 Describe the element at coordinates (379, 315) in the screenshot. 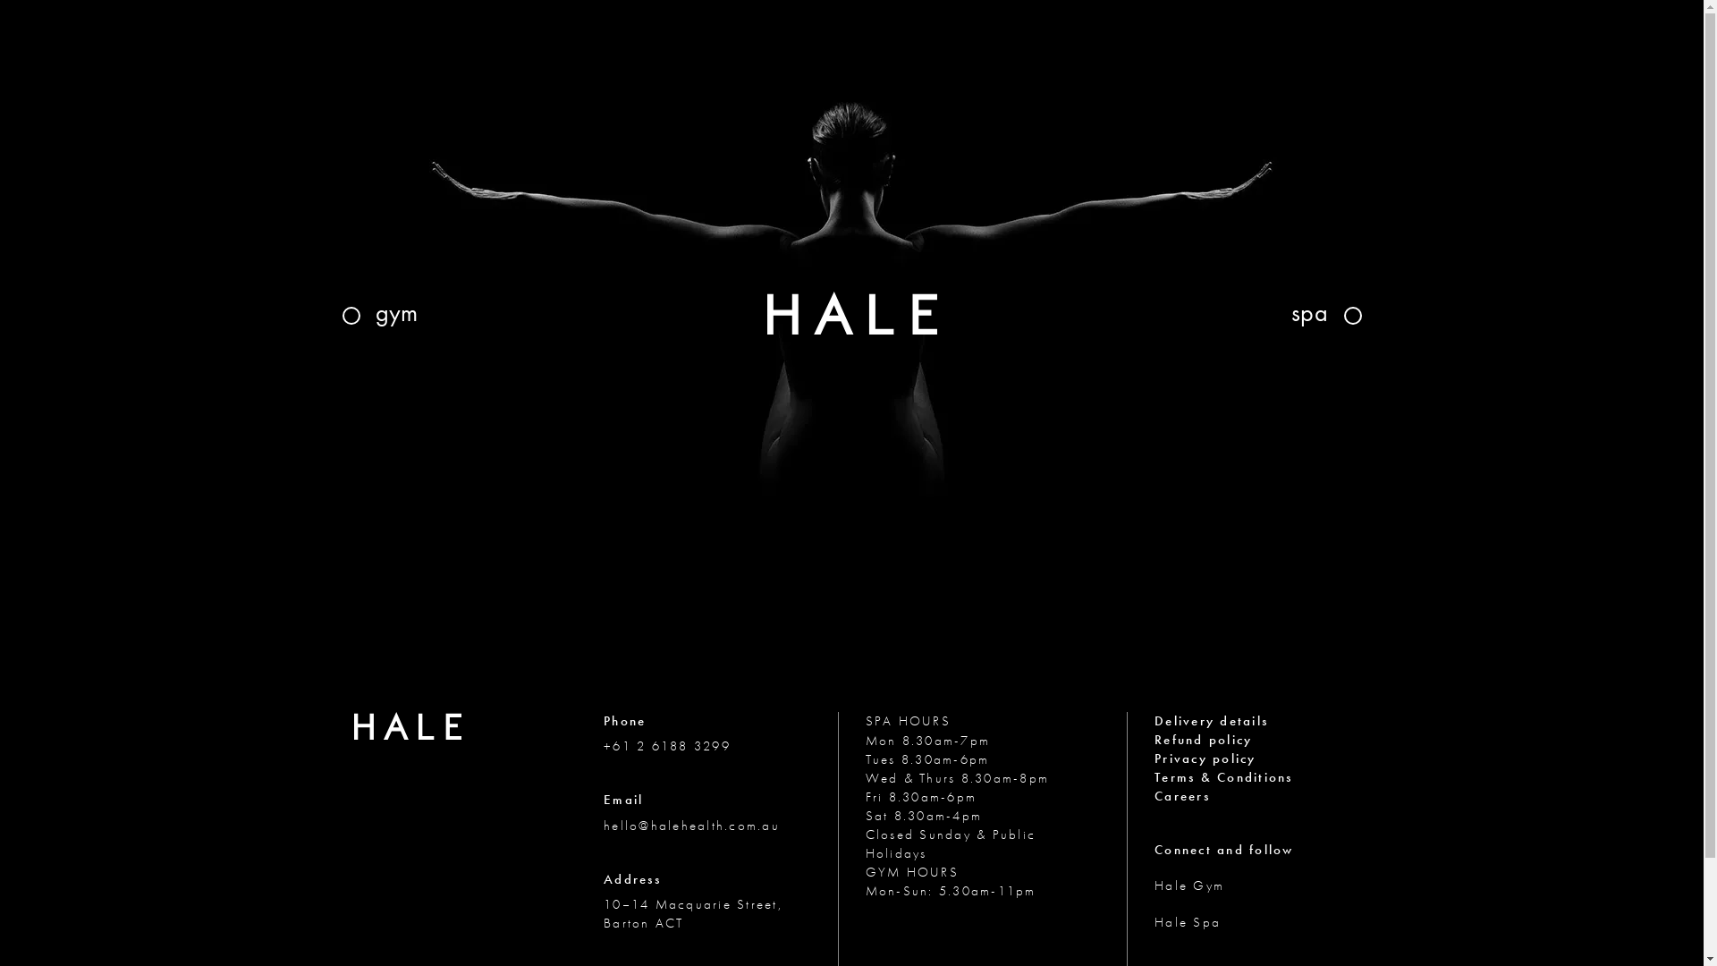

I see `gym` at that location.